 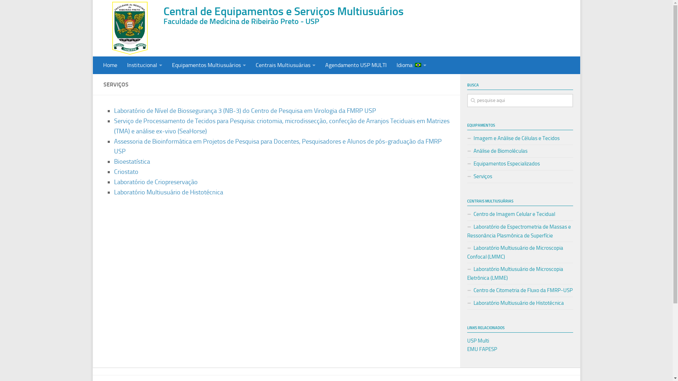 I want to click on Criostato, so click(x=126, y=172).